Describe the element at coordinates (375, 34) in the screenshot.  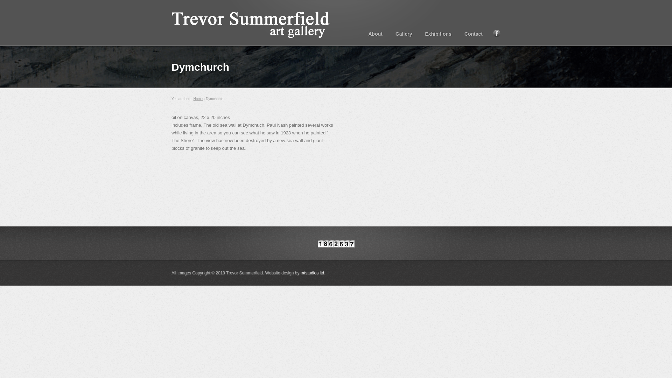
I see `About` at that location.